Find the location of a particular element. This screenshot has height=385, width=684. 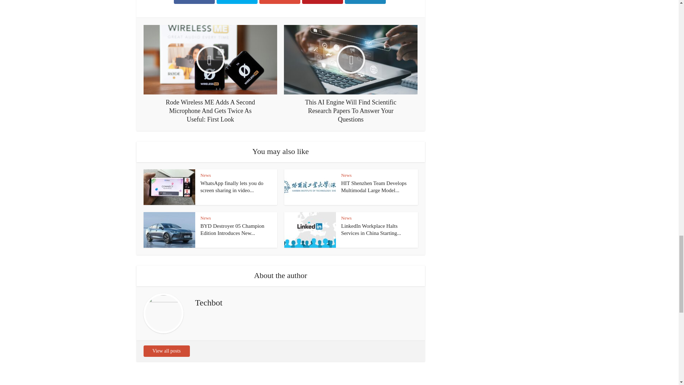

LinkedIn Workplace Halts Services in China Starting Today is located at coordinates (371, 230).